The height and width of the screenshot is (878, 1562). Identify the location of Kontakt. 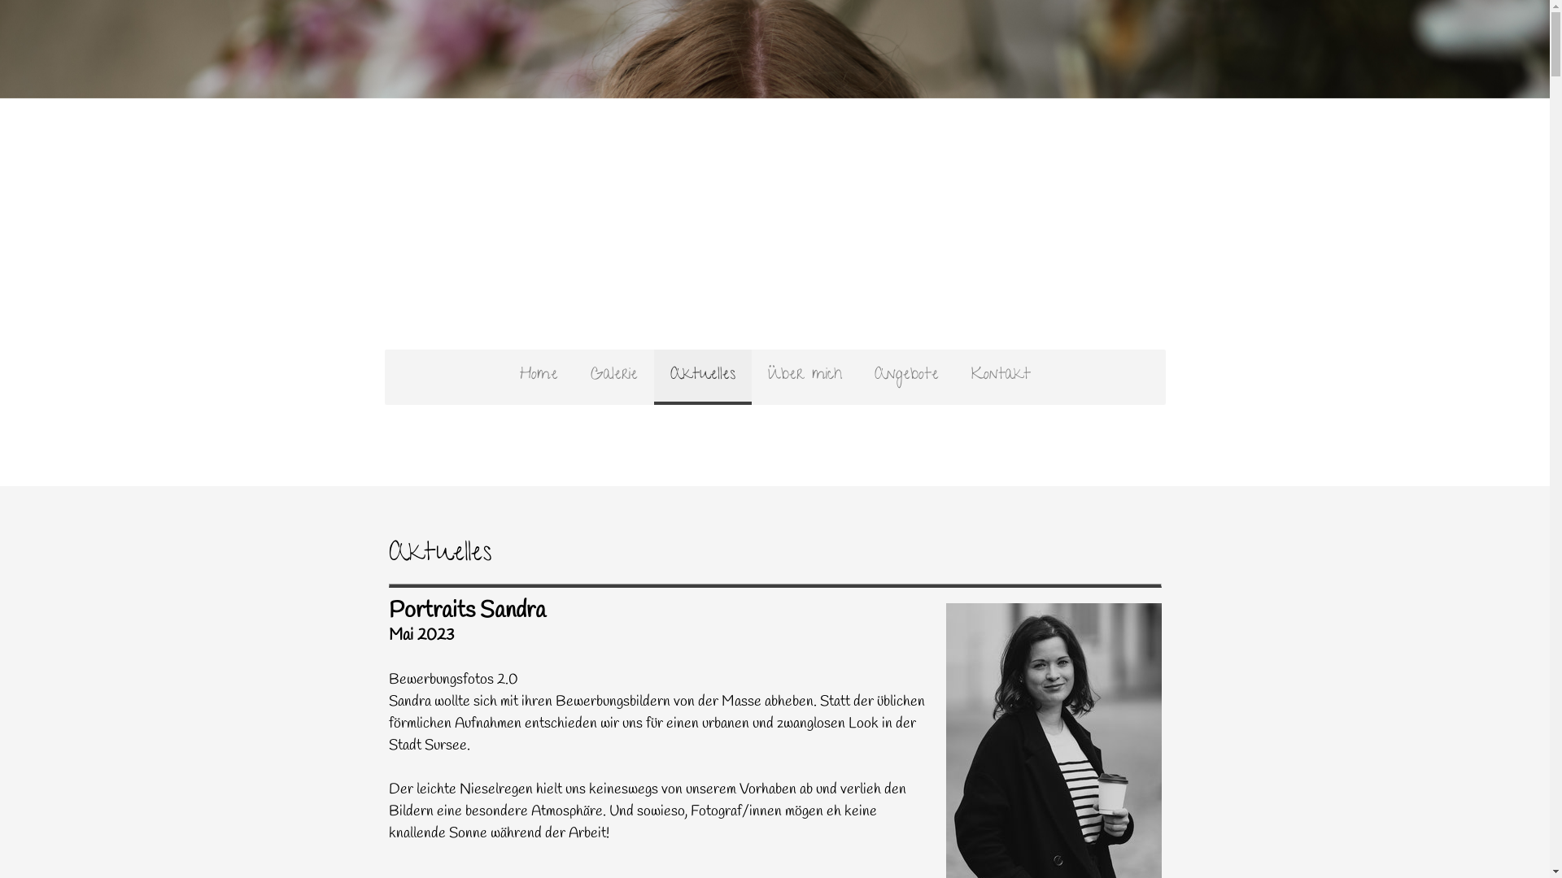
(1001, 377).